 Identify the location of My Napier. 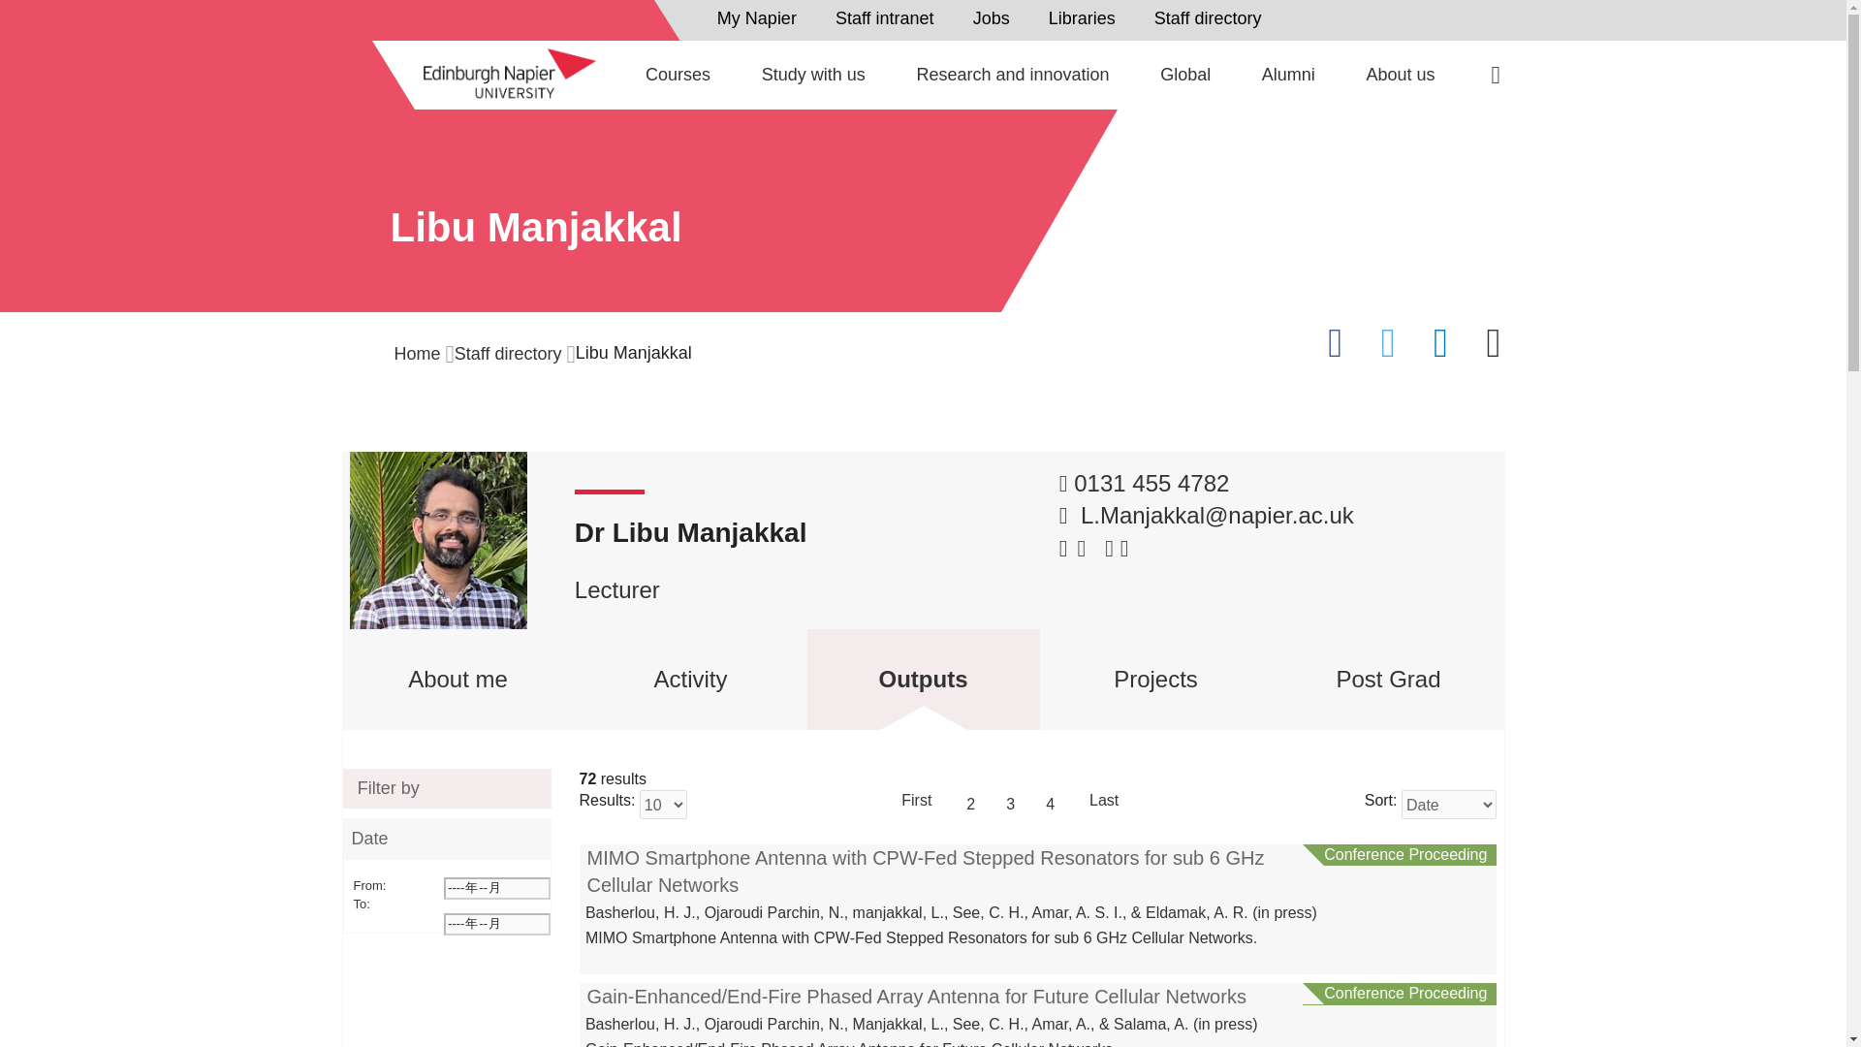
(762, 17).